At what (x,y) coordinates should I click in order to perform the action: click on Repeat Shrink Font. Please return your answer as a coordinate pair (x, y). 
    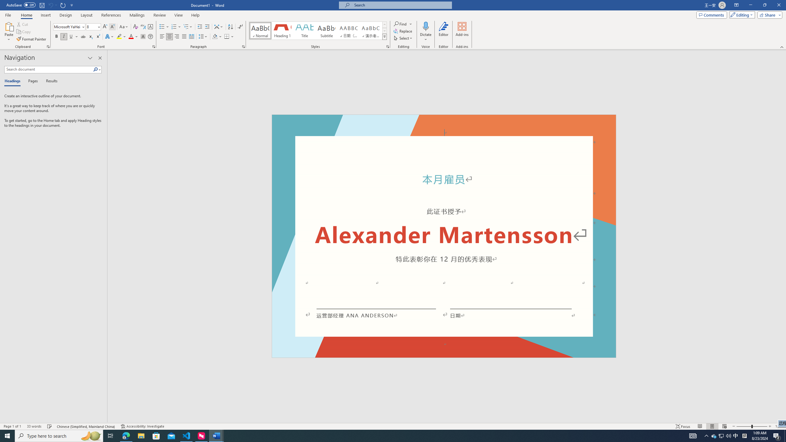
    Looking at the image, I should click on (63, 5).